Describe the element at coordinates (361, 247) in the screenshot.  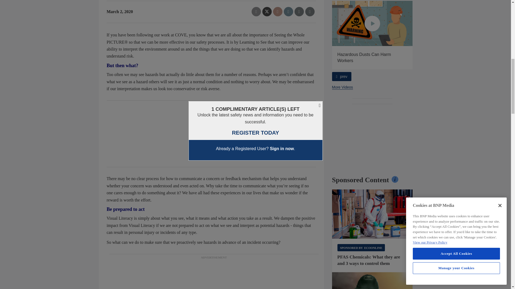
I see `Sponsored by EcoOnline` at that location.